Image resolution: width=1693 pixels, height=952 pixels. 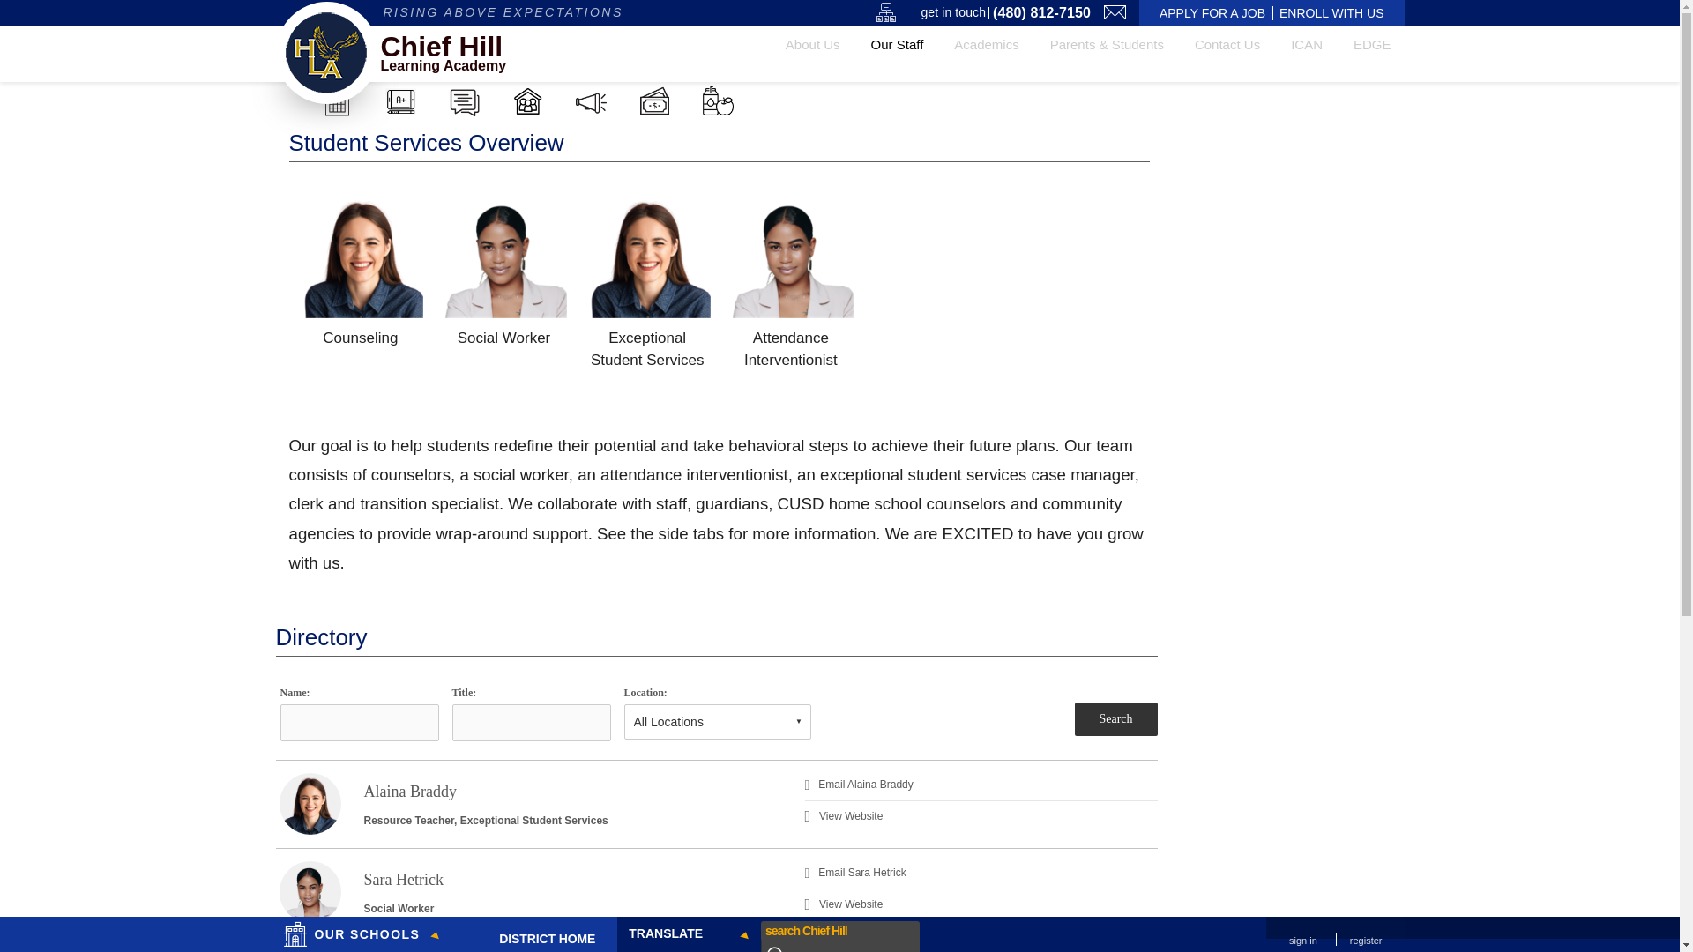 What do you see at coordinates (718, 100) in the screenshot?
I see `menus and lunch money` at bounding box center [718, 100].